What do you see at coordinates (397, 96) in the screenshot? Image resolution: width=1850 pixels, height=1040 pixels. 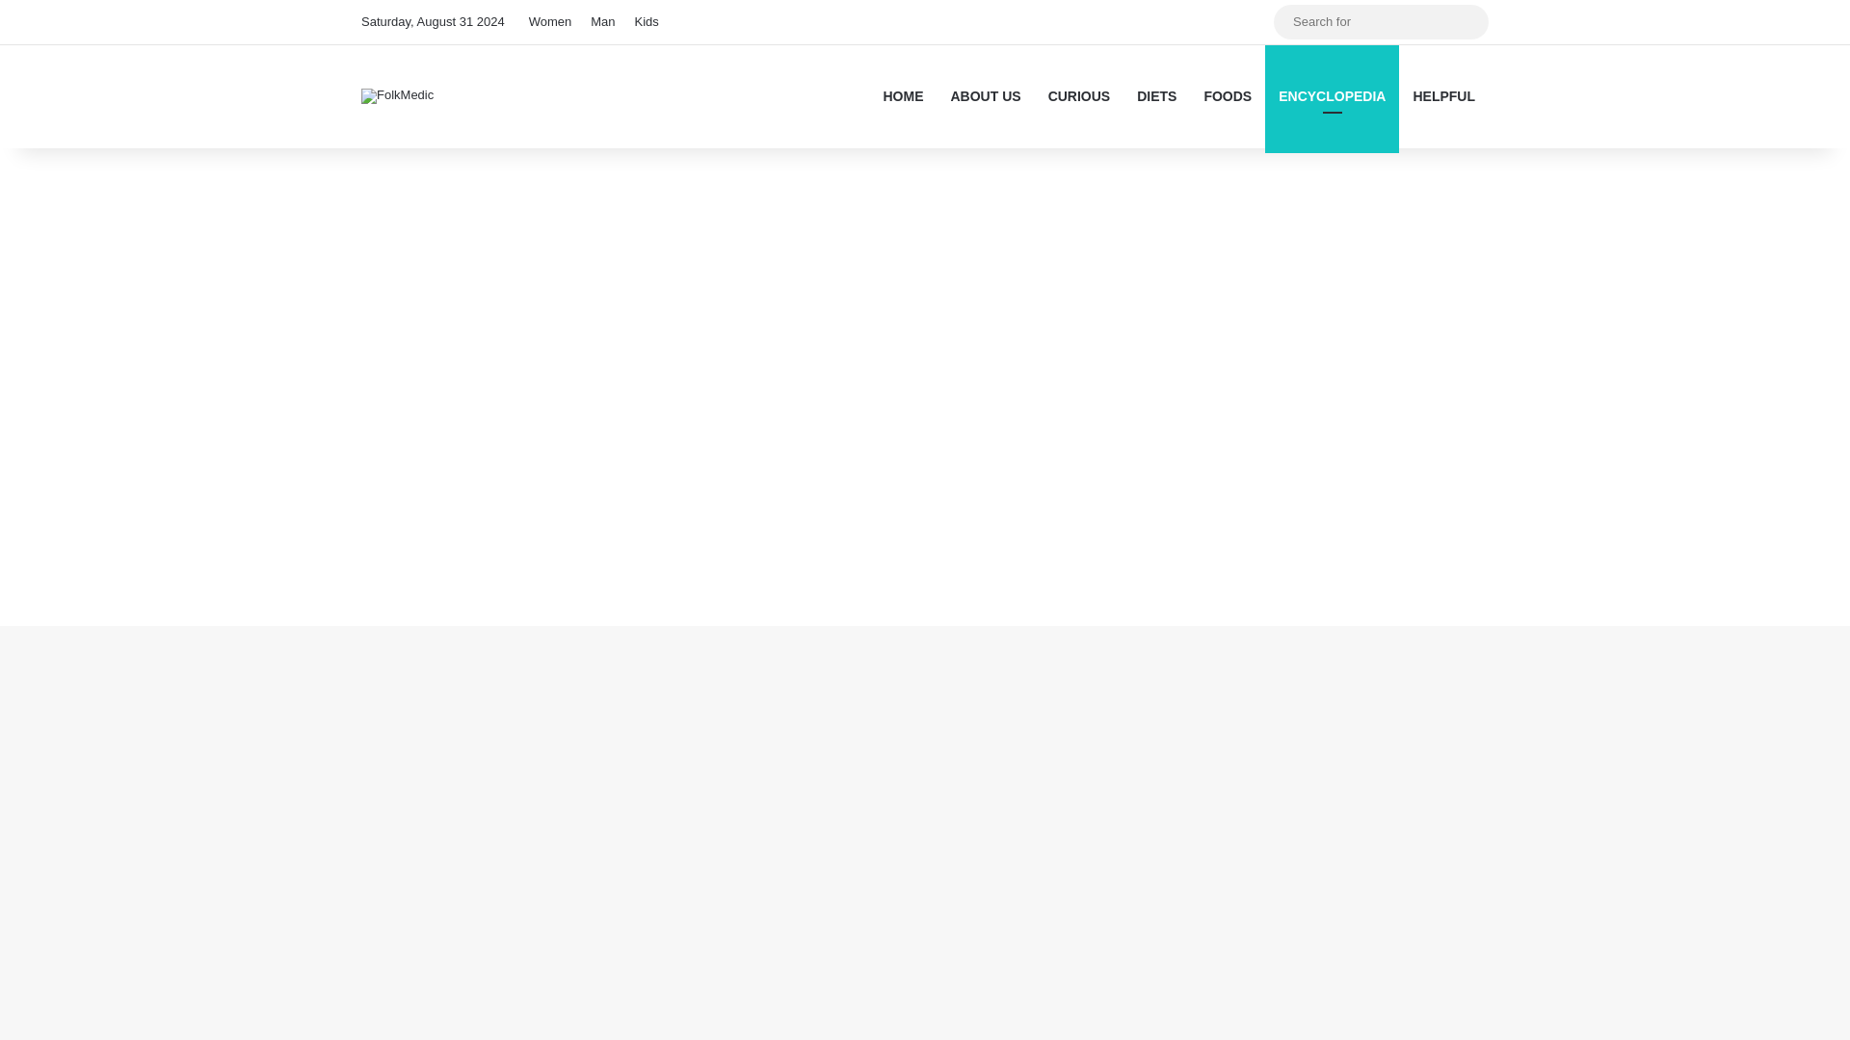 I see `FolkMedic` at bounding box center [397, 96].